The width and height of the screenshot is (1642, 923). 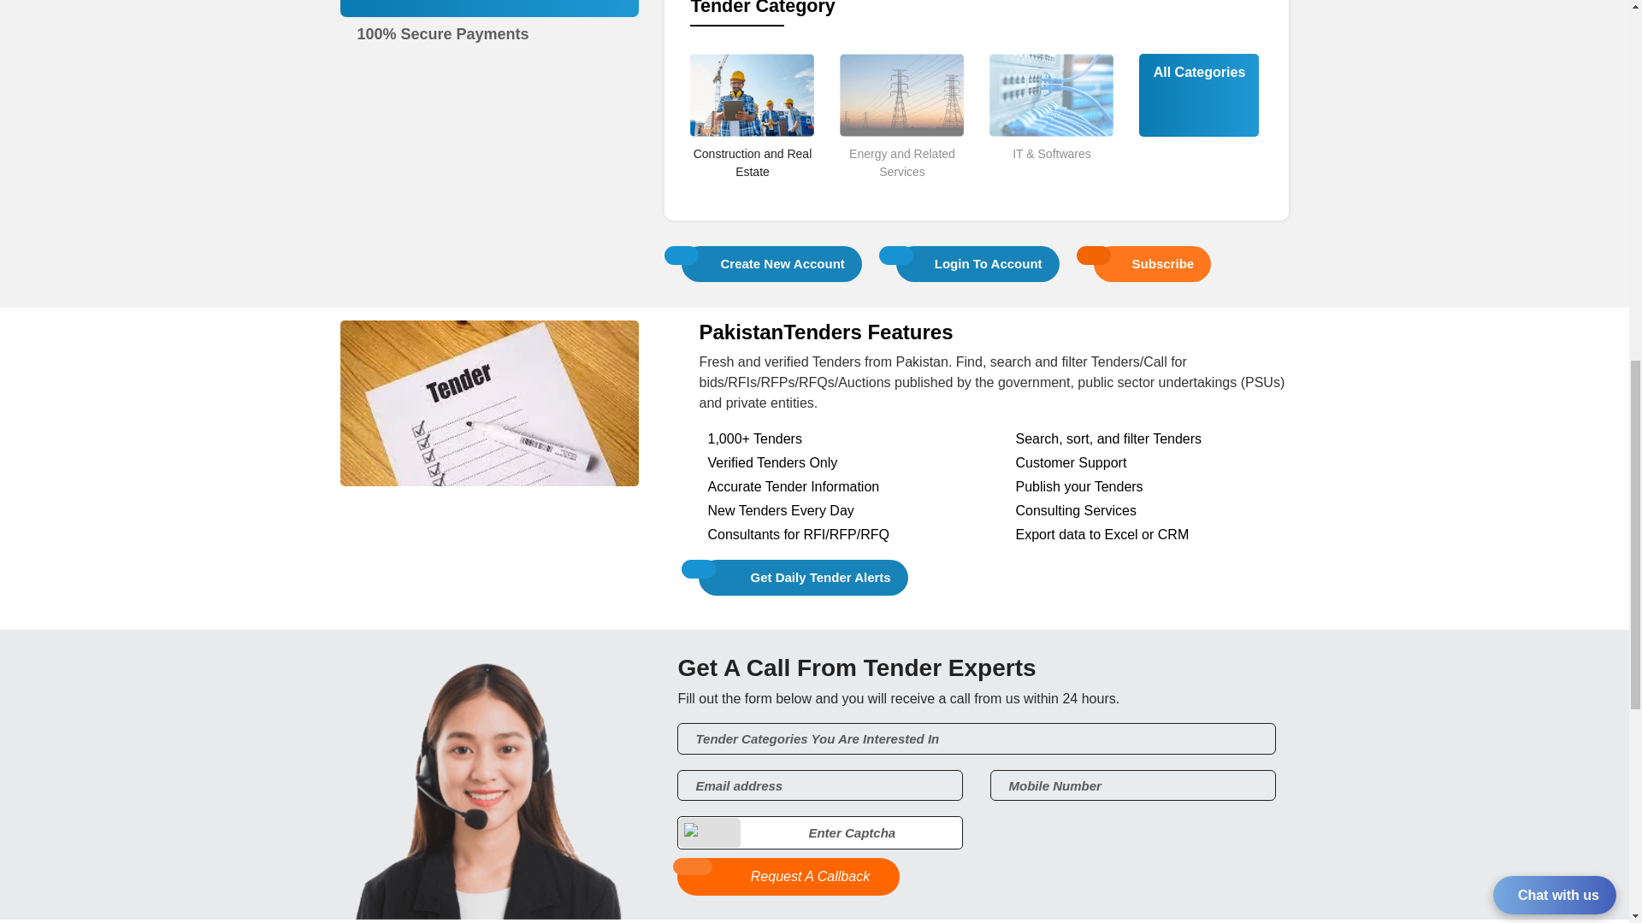 I want to click on Construction and Real Estate, so click(x=752, y=191).